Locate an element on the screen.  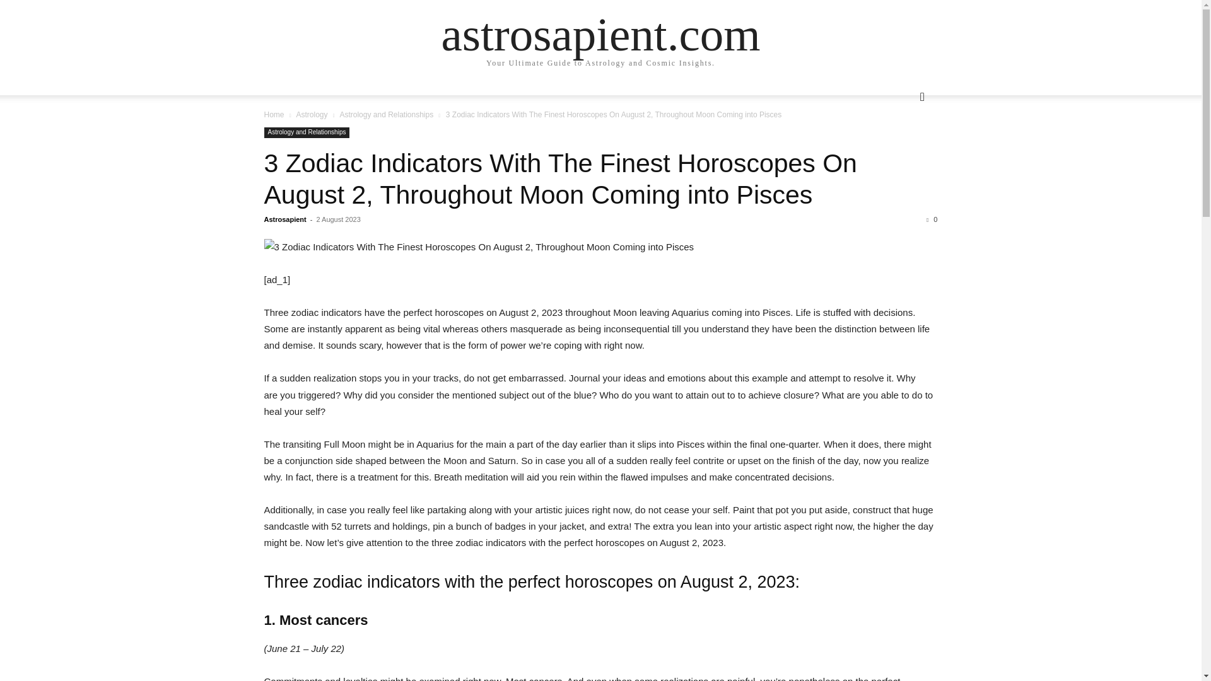
Search is located at coordinates (902, 148).